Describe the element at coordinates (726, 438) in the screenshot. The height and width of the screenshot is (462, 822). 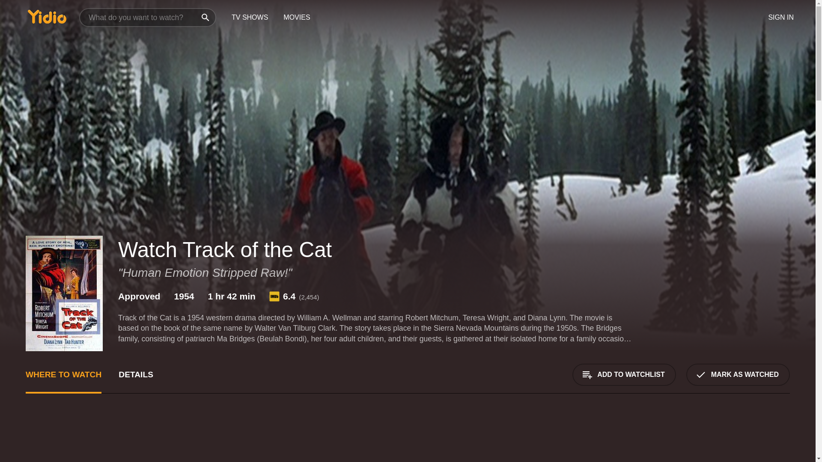
I see `Advertisement` at that location.